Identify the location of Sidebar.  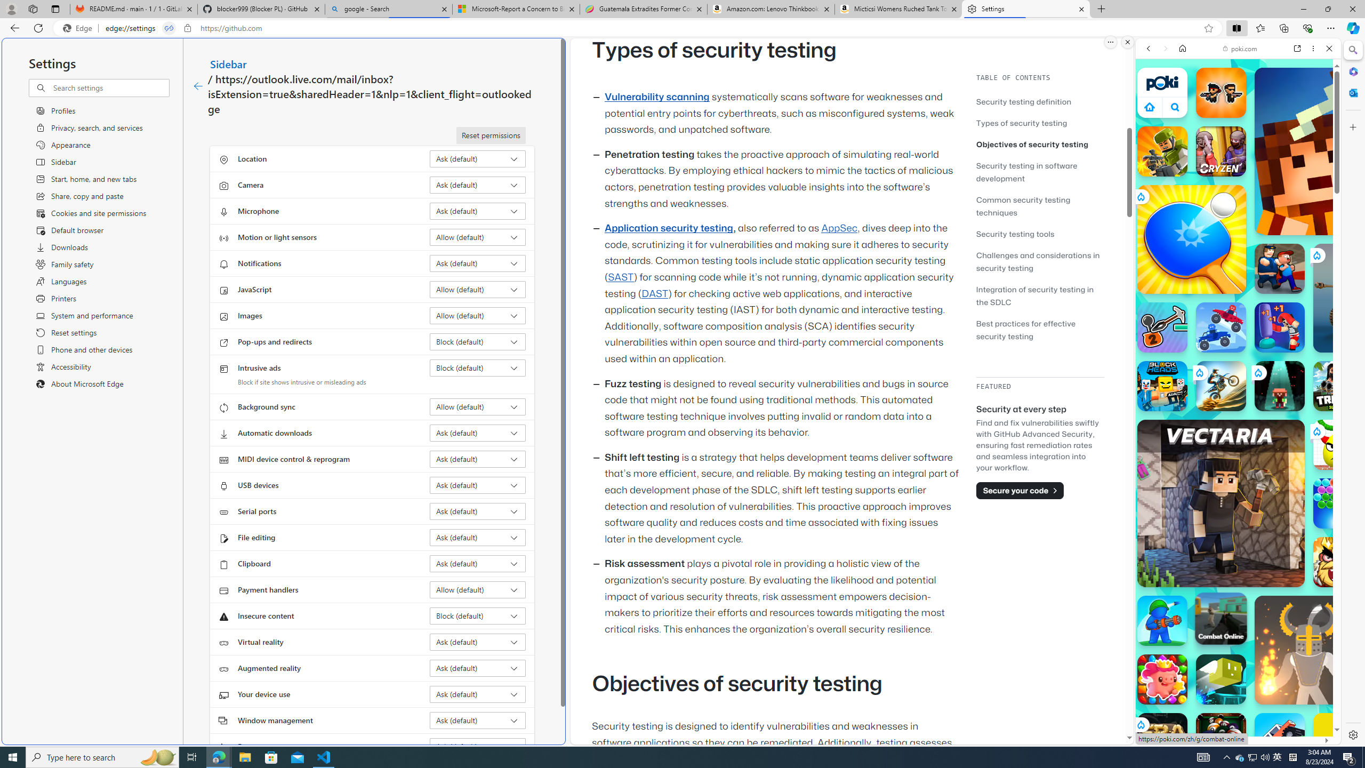
(228, 63).